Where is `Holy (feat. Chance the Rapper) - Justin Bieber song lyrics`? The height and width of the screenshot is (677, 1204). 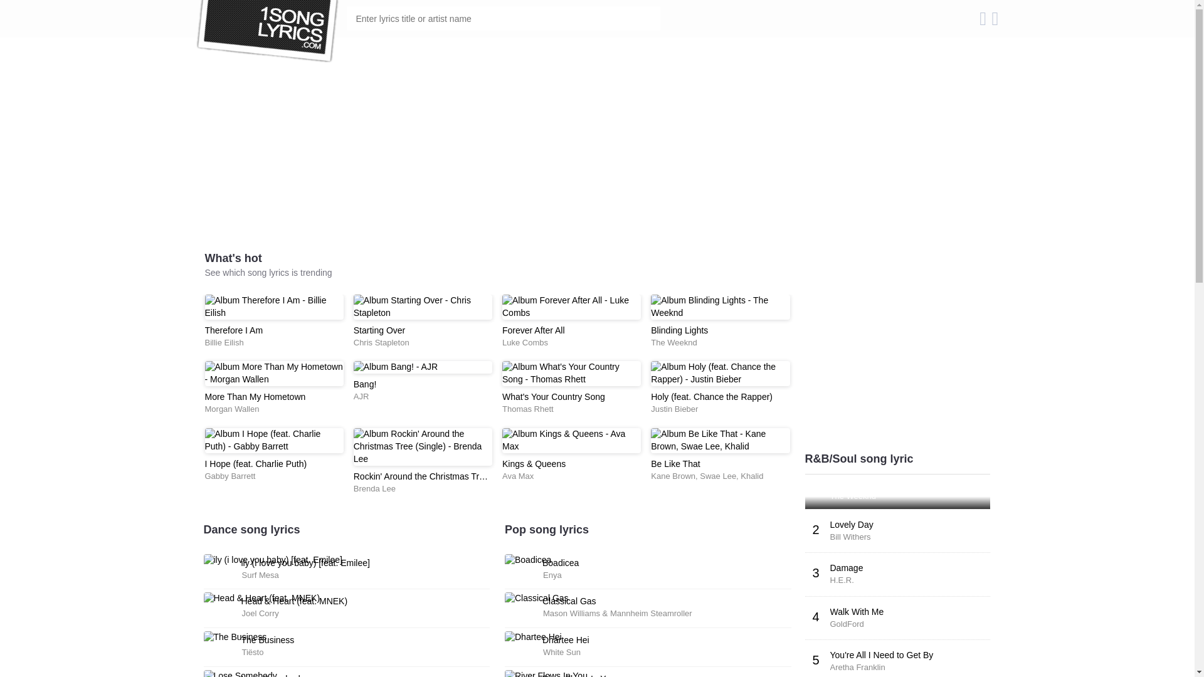 Holy (feat. Chance the Rapper) - Justin Bieber song lyrics is located at coordinates (720, 374).